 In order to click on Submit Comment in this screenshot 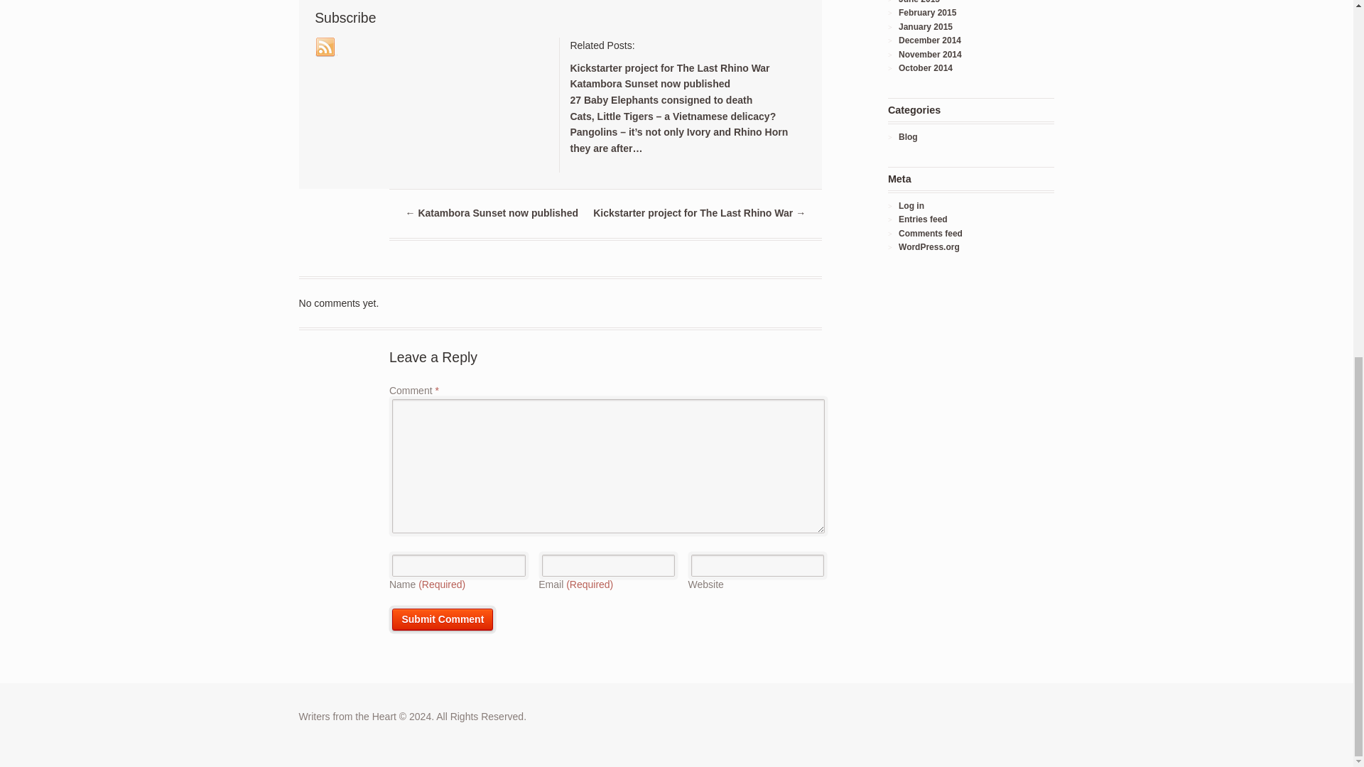, I will do `click(442, 619)`.